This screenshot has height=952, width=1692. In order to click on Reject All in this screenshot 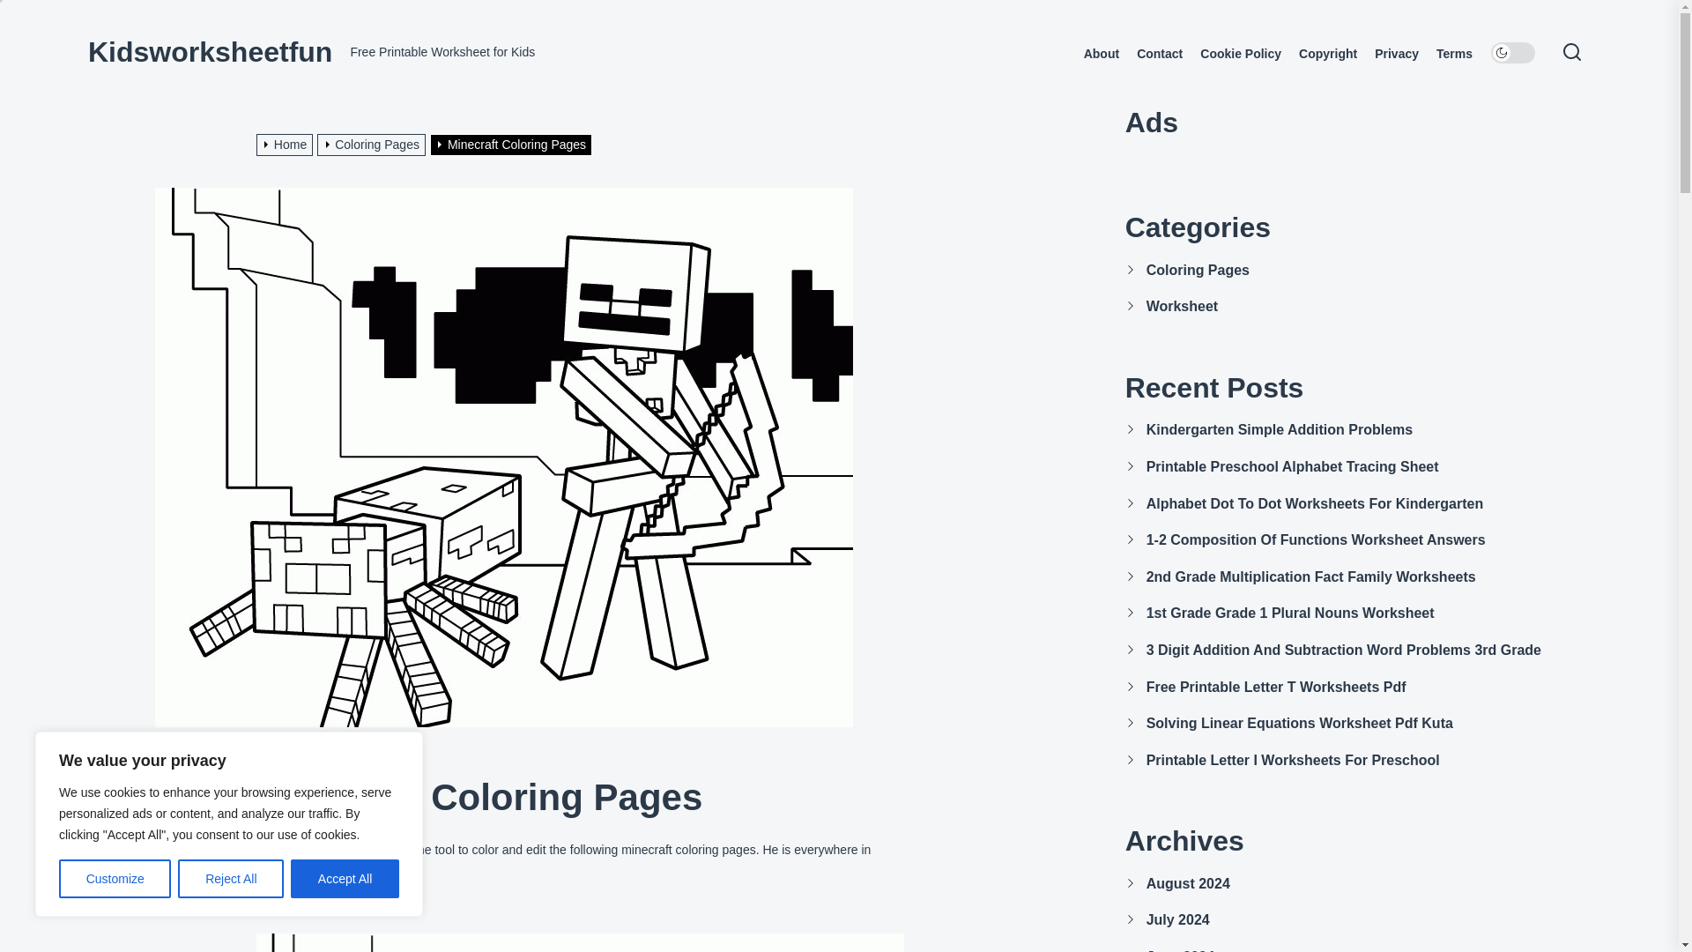, I will do `click(231, 879)`.